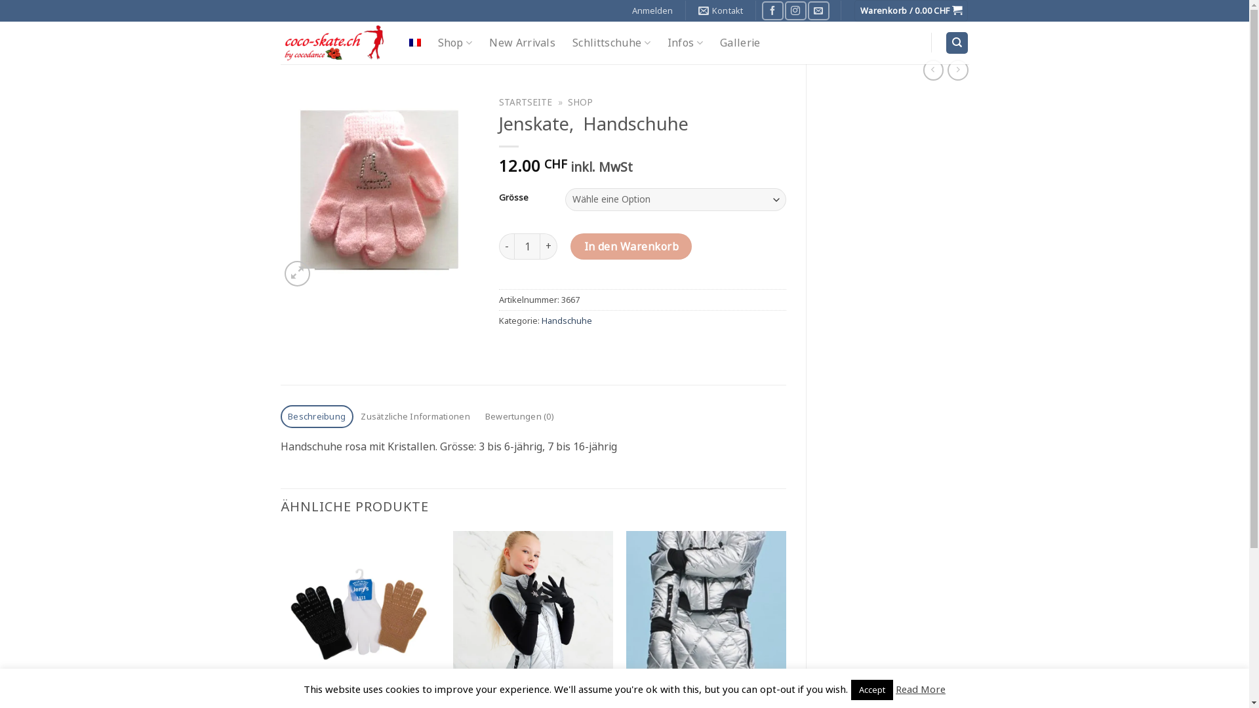 This screenshot has width=1259, height=708. What do you see at coordinates (611, 43) in the screenshot?
I see `Schlittschuhe` at bounding box center [611, 43].